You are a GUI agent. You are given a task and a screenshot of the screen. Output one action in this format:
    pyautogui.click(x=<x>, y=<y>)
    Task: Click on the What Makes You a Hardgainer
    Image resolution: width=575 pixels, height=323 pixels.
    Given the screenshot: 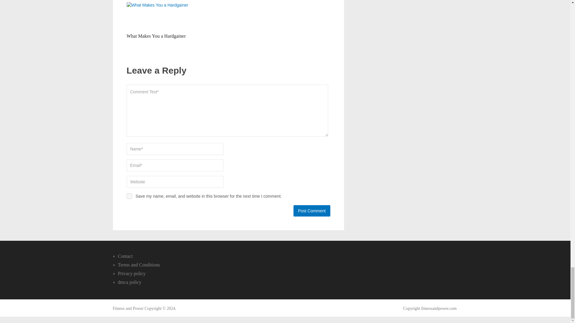 What is the action you would take?
    pyautogui.click(x=158, y=16)
    